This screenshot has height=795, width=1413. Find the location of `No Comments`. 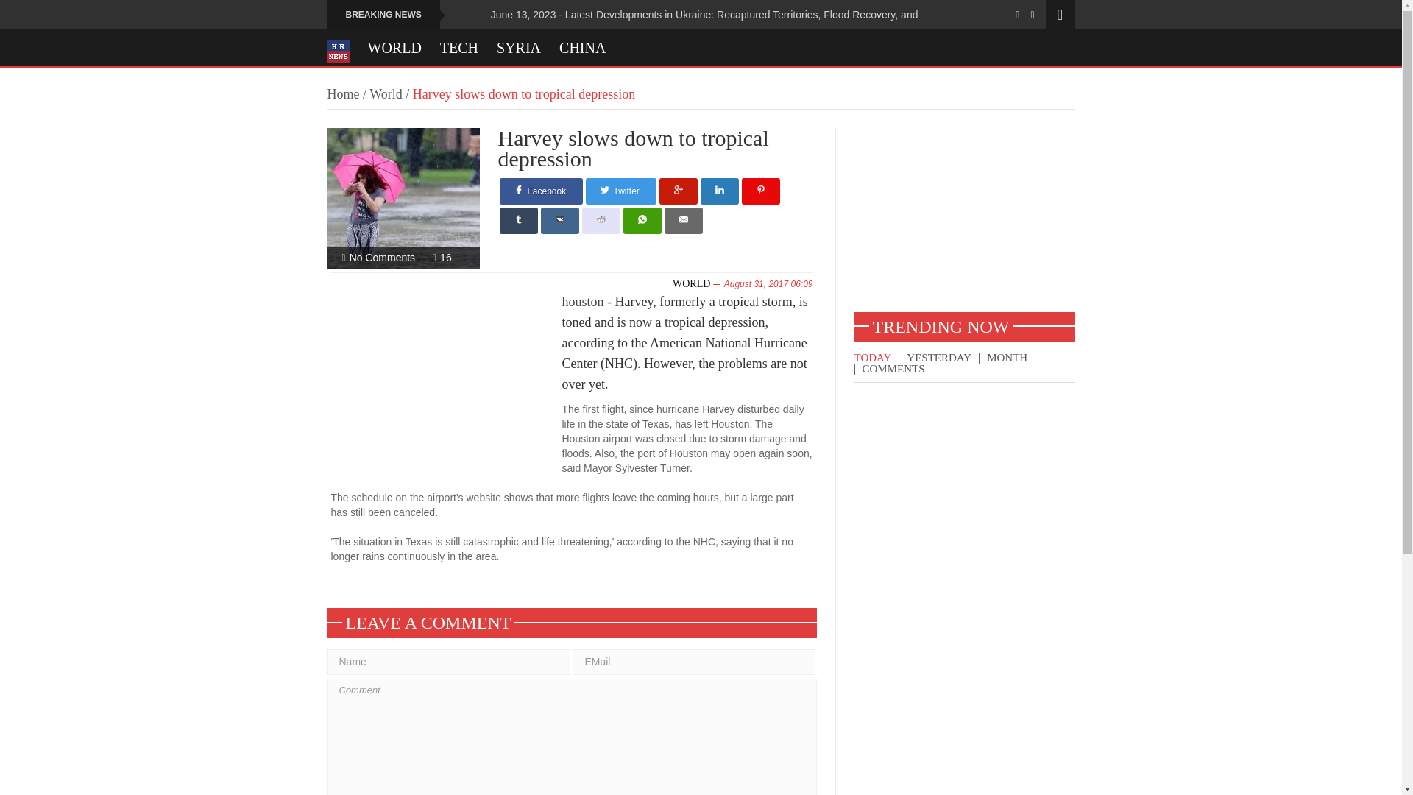

No Comments is located at coordinates (382, 258).